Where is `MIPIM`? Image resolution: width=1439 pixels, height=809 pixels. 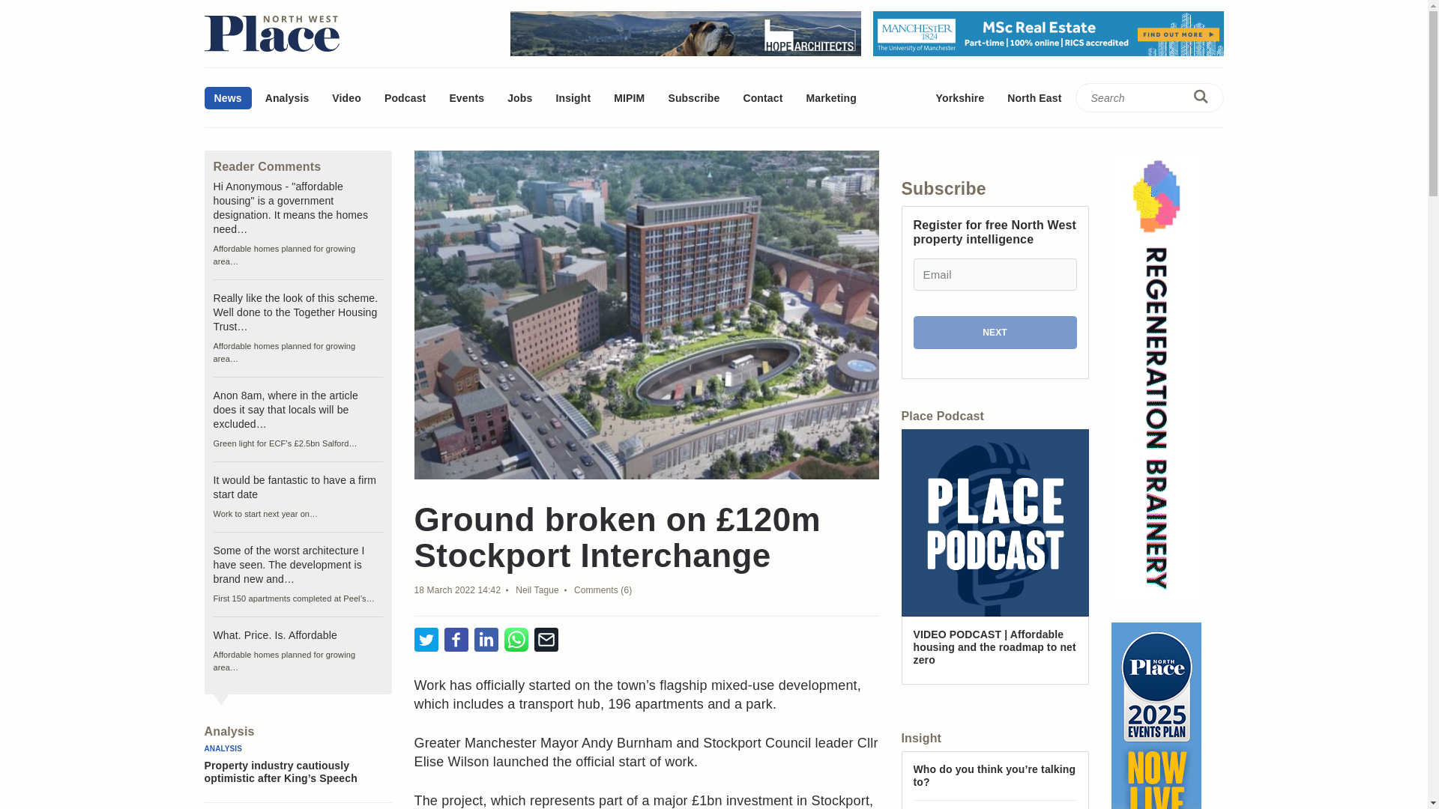 MIPIM is located at coordinates (630, 97).